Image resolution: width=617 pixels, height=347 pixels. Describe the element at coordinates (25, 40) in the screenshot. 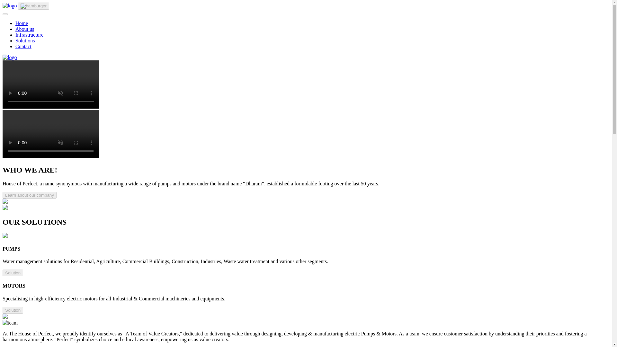

I see `Solutions` at that location.